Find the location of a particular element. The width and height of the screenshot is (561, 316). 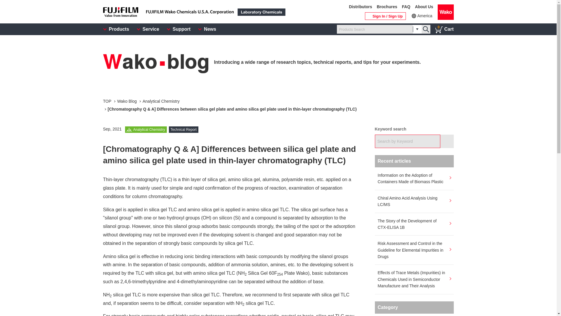

Brochures is located at coordinates (387, 7).